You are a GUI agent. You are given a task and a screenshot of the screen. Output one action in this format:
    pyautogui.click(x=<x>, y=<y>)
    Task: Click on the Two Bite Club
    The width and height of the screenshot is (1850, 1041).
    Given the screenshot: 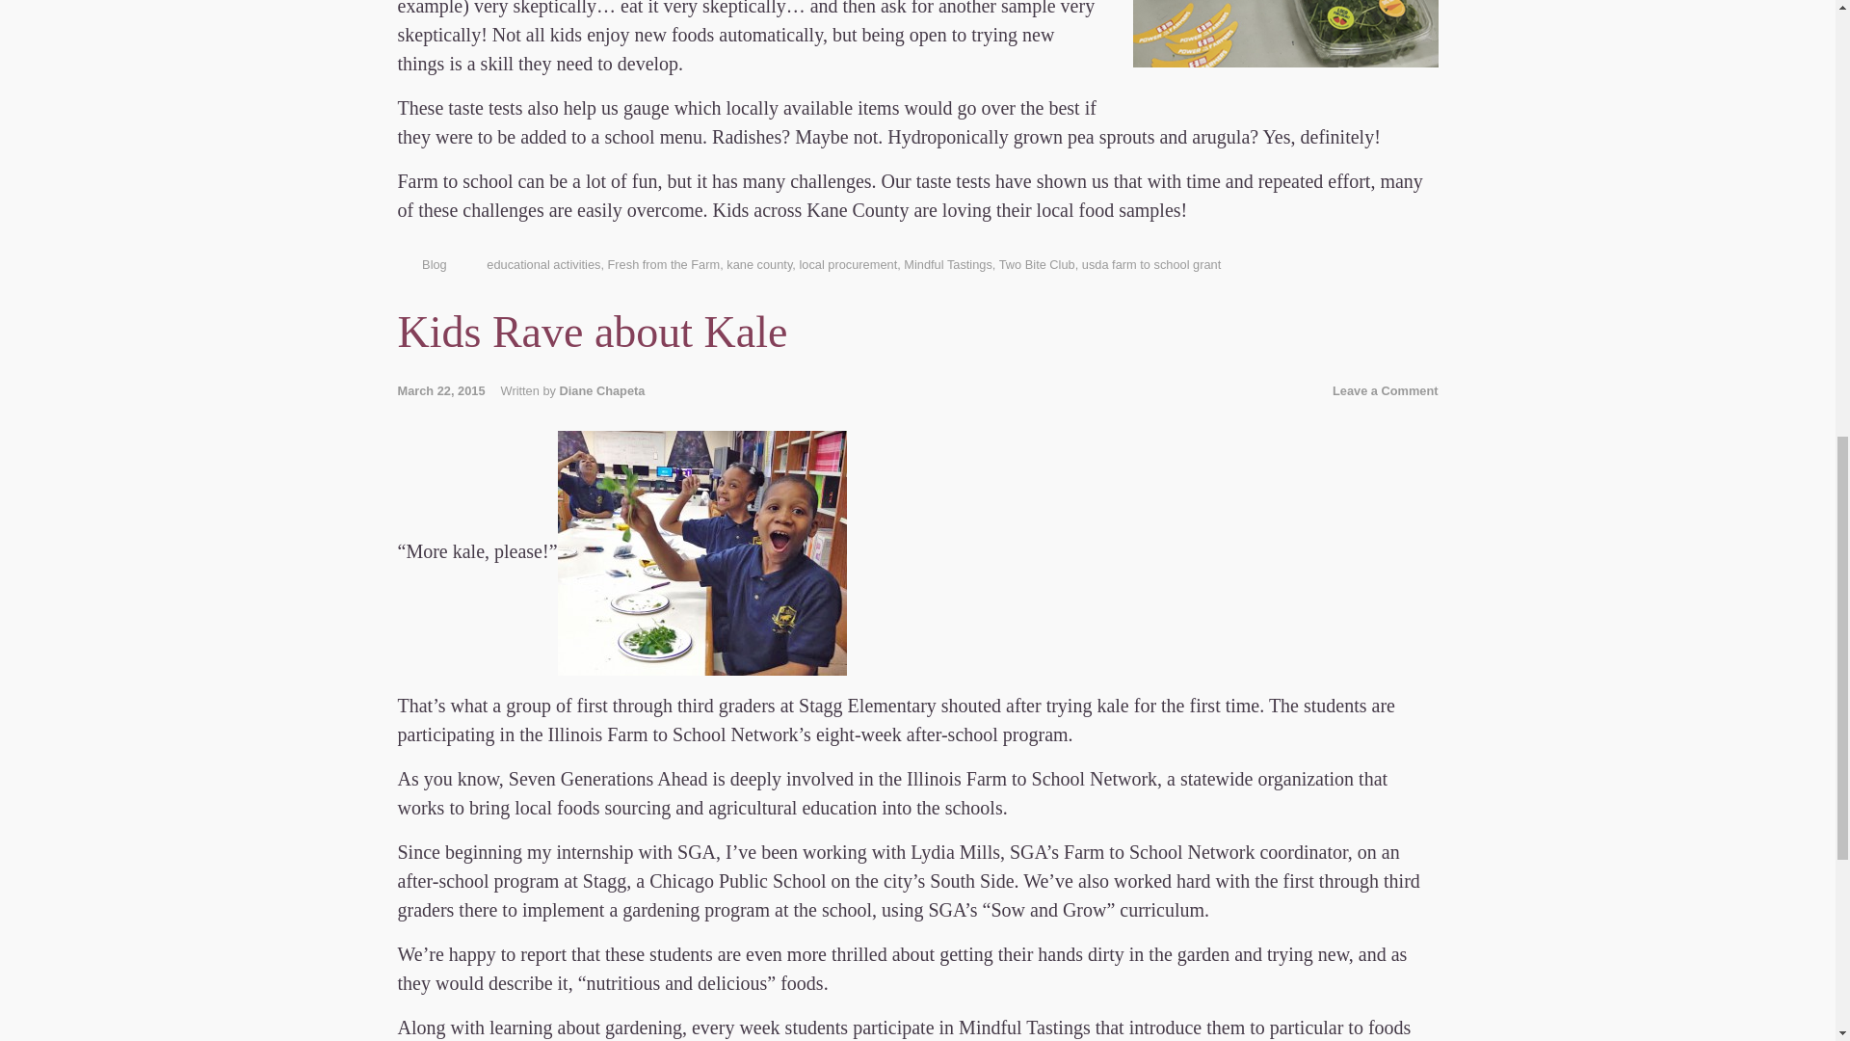 What is the action you would take?
    pyautogui.click(x=1037, y=264)
    